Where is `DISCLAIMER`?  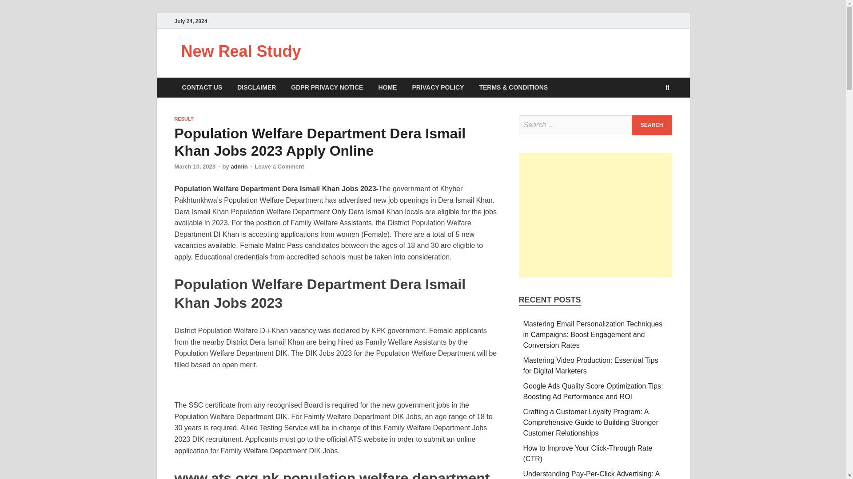
DISCLAIMER is located at coordinates (256, 87).